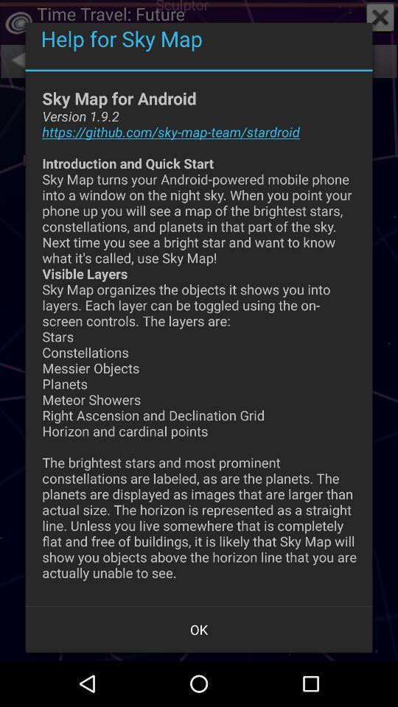  What do you see at coordinates (199, 629) in the screenshot?
I see `jump until the ok button` at bounding box center [199, 629].